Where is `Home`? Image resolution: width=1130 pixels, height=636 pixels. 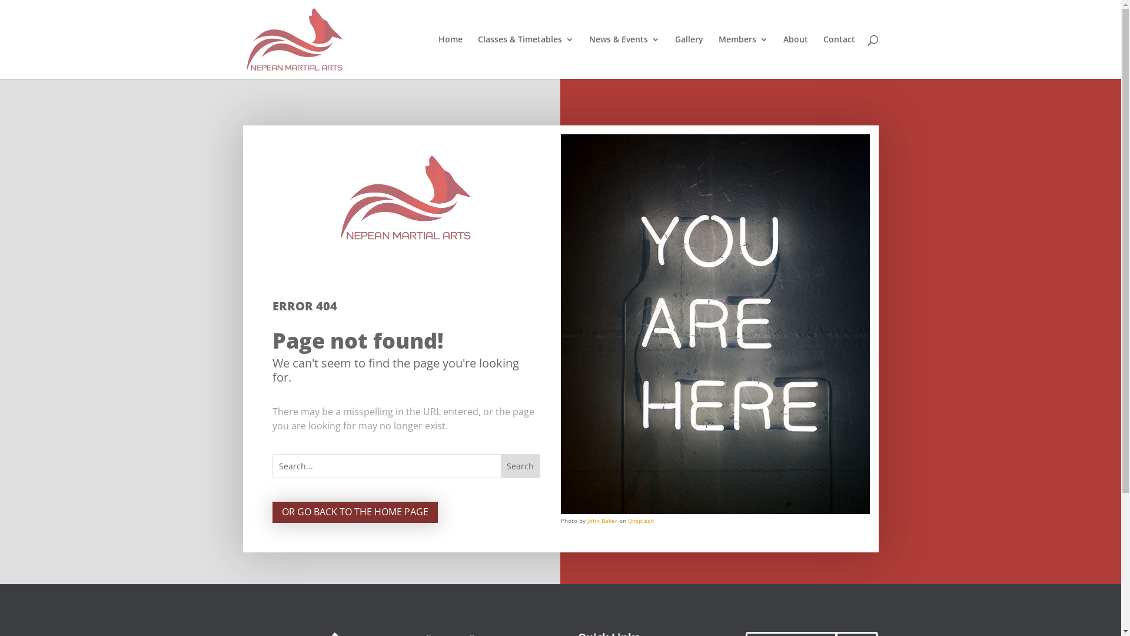
Home is located at coordinates (450, 57).